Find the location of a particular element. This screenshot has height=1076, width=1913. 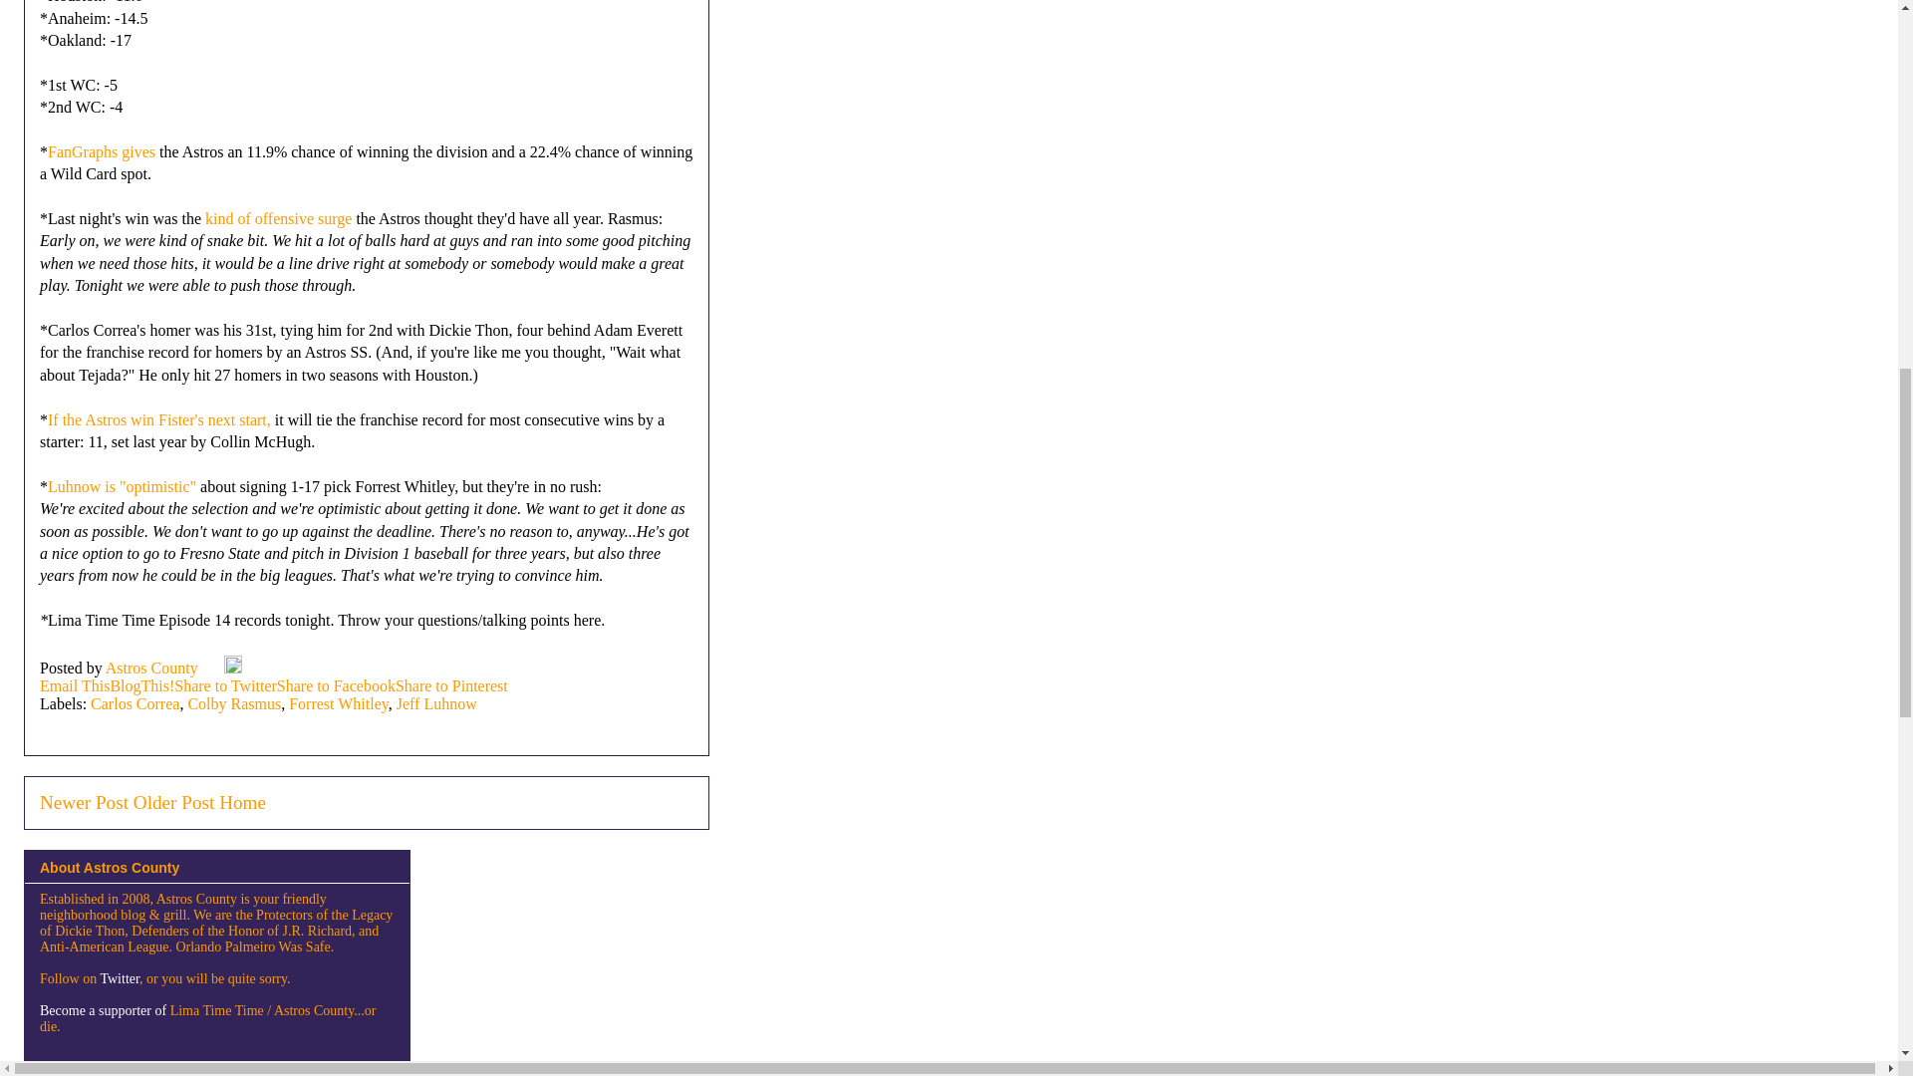

Older Post is located at coordinates (173, 802).